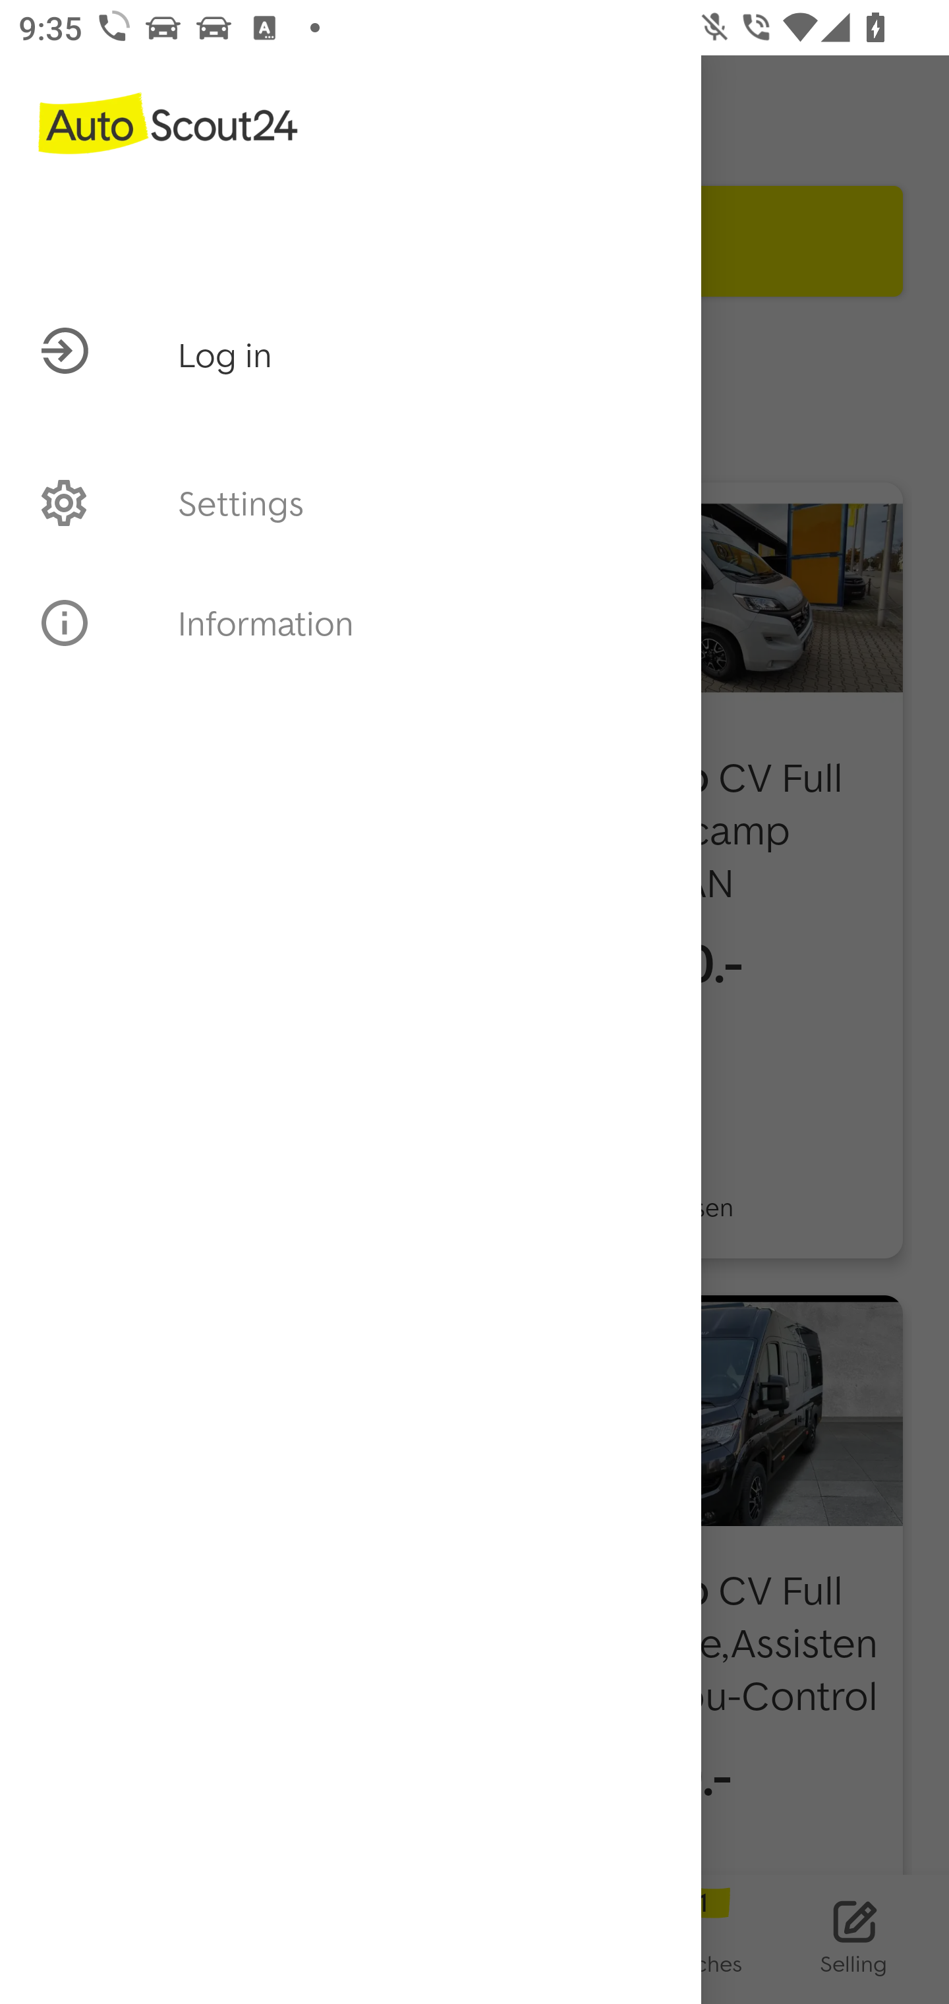 This screenshot has width=949, height=2004. Describe the element at coordinates (351, 623) in the screenshot. I see `INFO Information` at that location.